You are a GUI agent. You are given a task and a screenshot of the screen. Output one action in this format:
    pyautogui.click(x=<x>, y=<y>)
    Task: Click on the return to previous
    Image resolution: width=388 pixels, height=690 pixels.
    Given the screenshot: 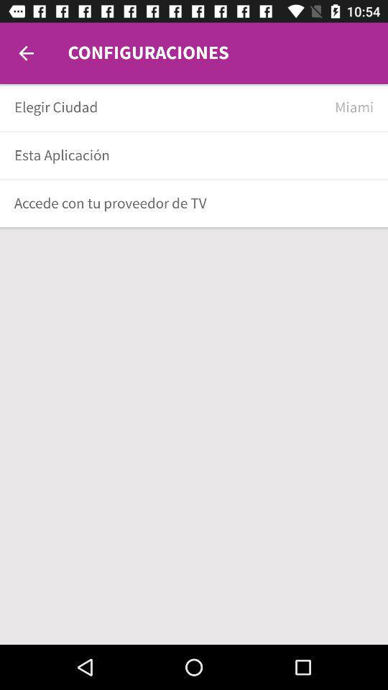 What is the action you would take?
    pyautogui.click(x=26, y=53)
    